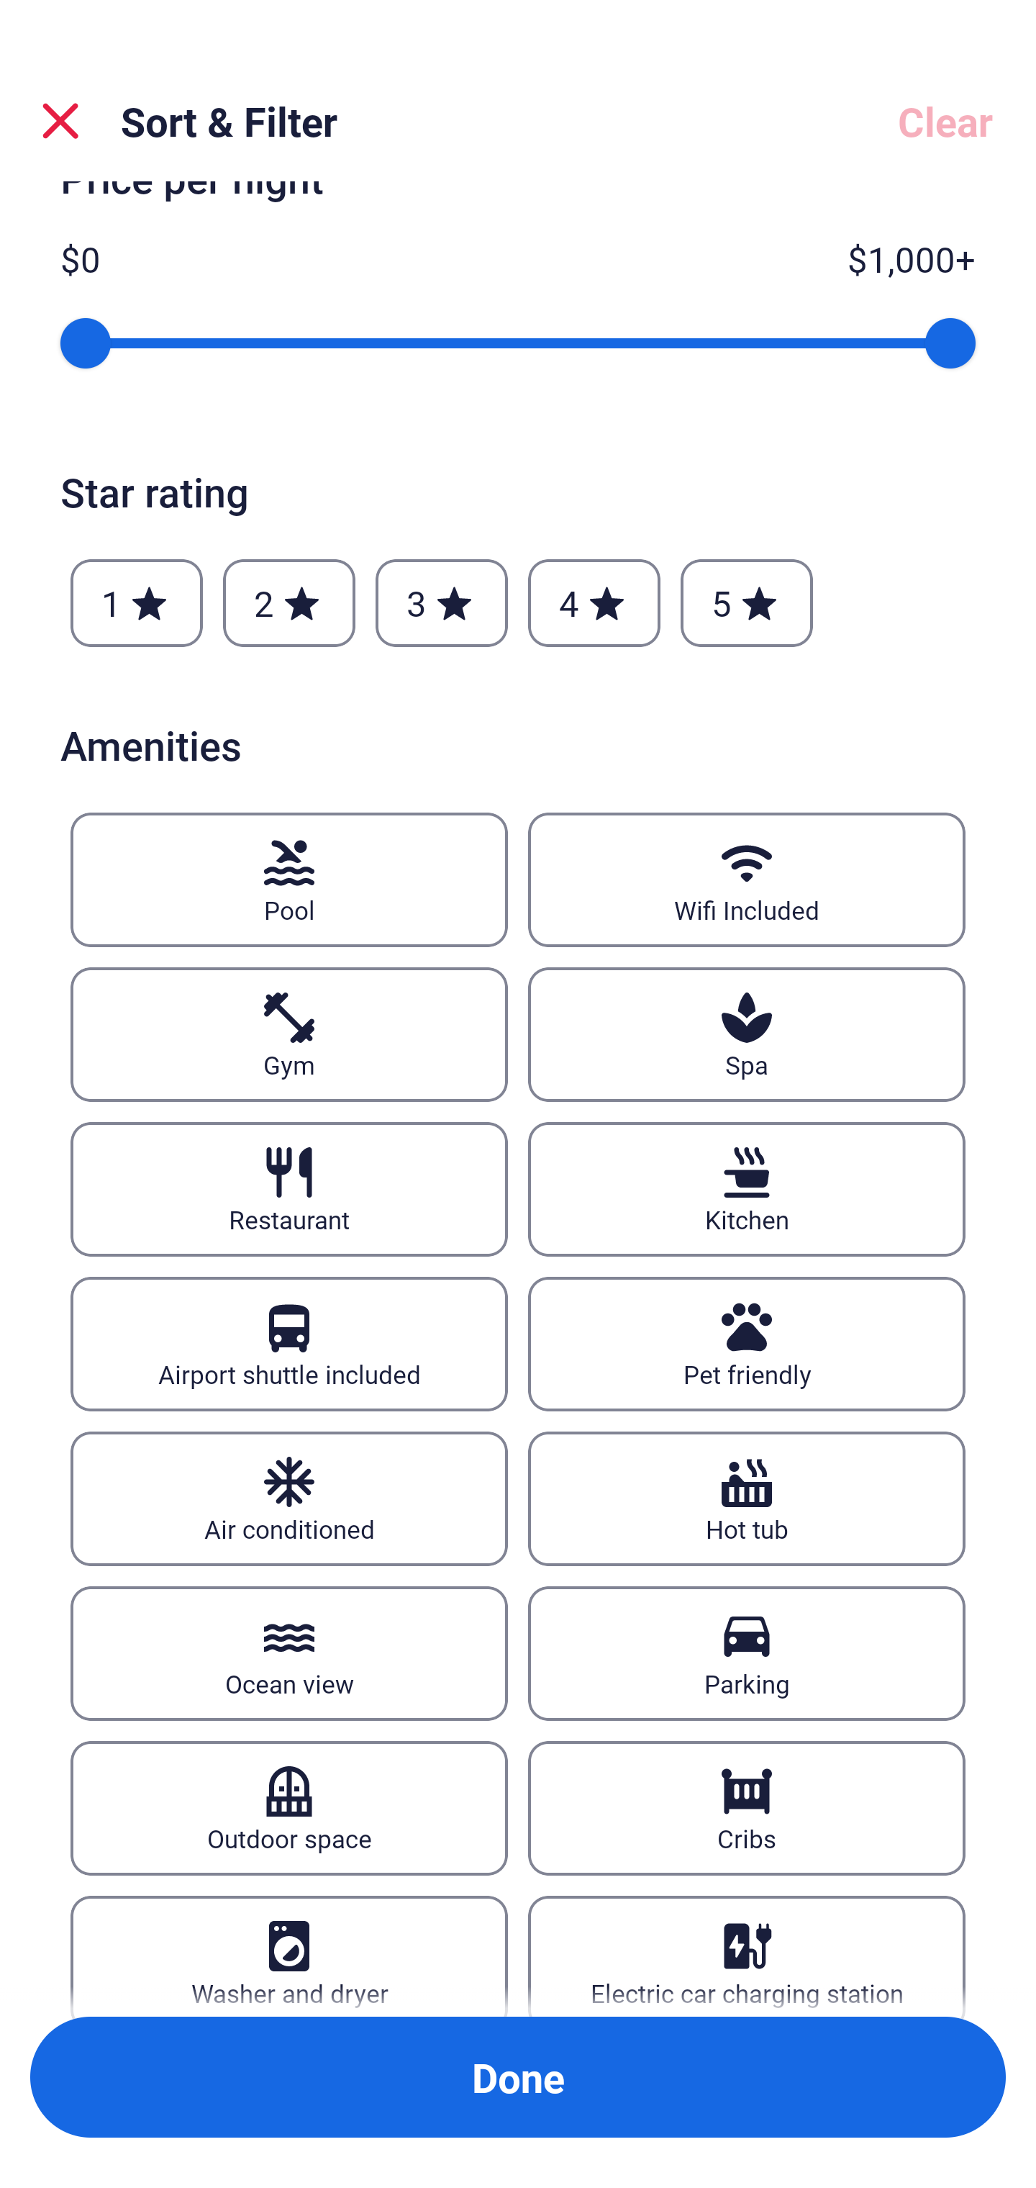 The width and height of the screenshot is (1036, 2188). What do you see at coordinates (747, 1654) in the screenshot?
I see `Parking` at bounding box center [747, 1654].